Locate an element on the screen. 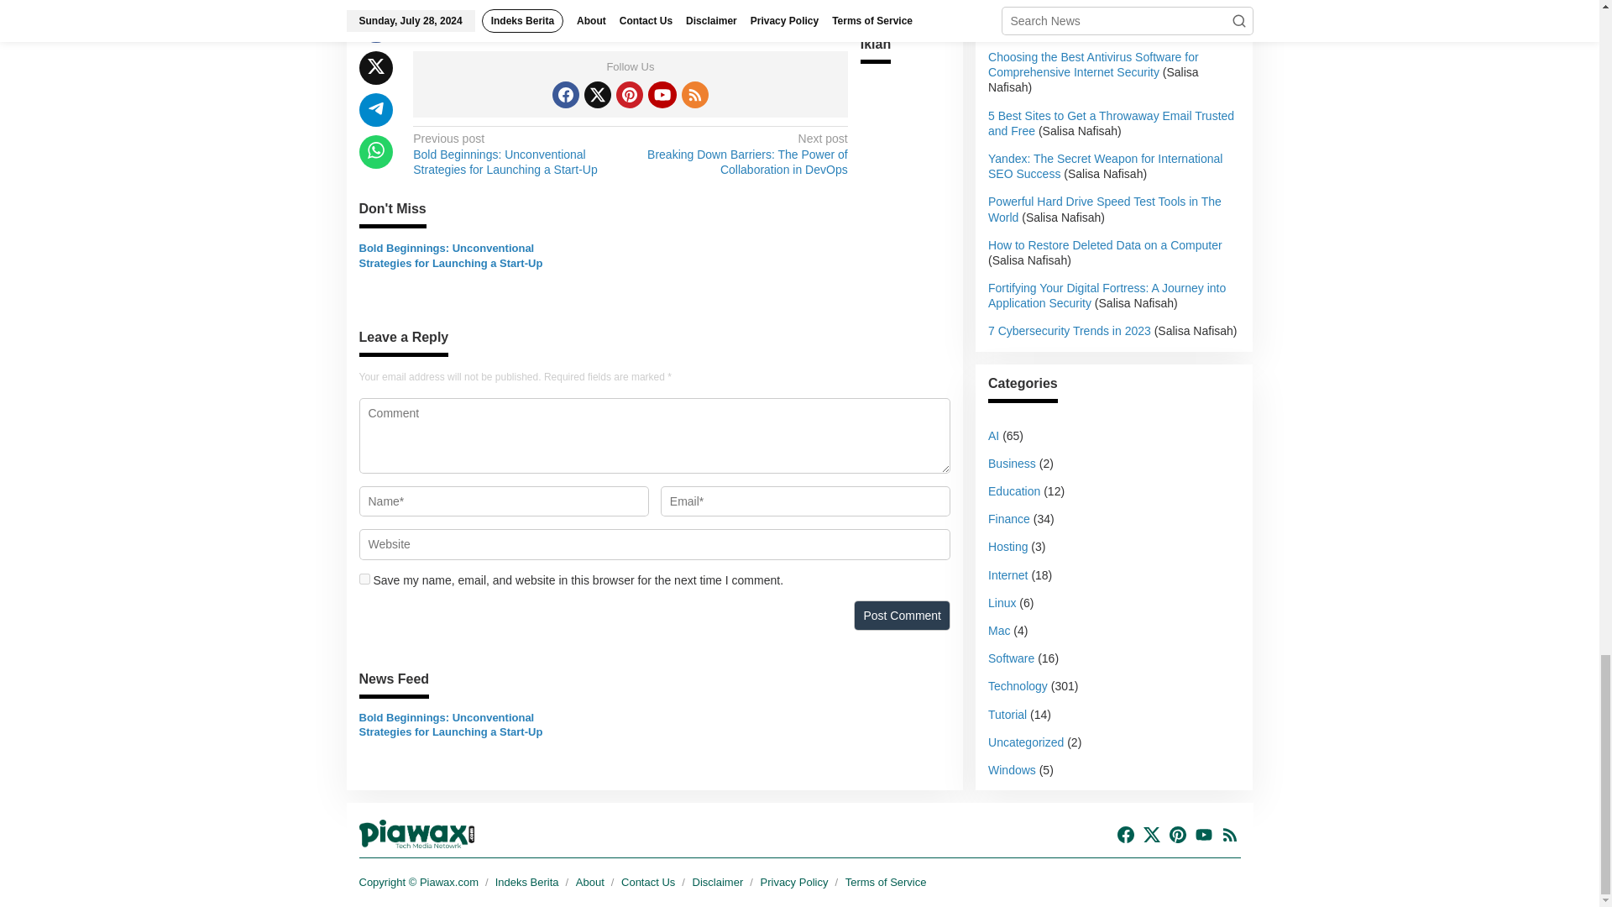 The width and height of the screenshot is (1612, 907). Post Comment is located at coordinates (902, 615).